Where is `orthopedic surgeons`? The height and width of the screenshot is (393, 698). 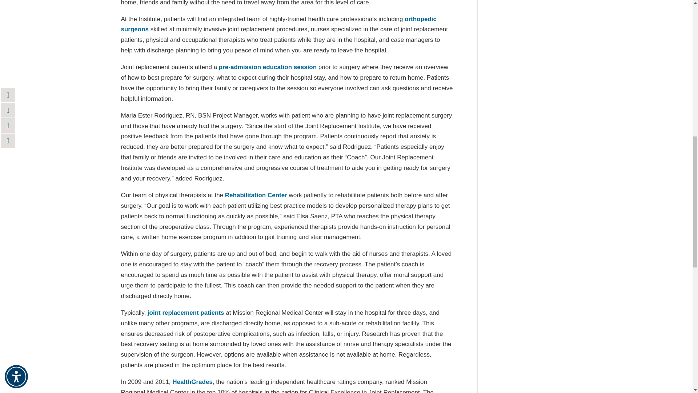 orthopedic surgeons is located at coordinates (278, 24).